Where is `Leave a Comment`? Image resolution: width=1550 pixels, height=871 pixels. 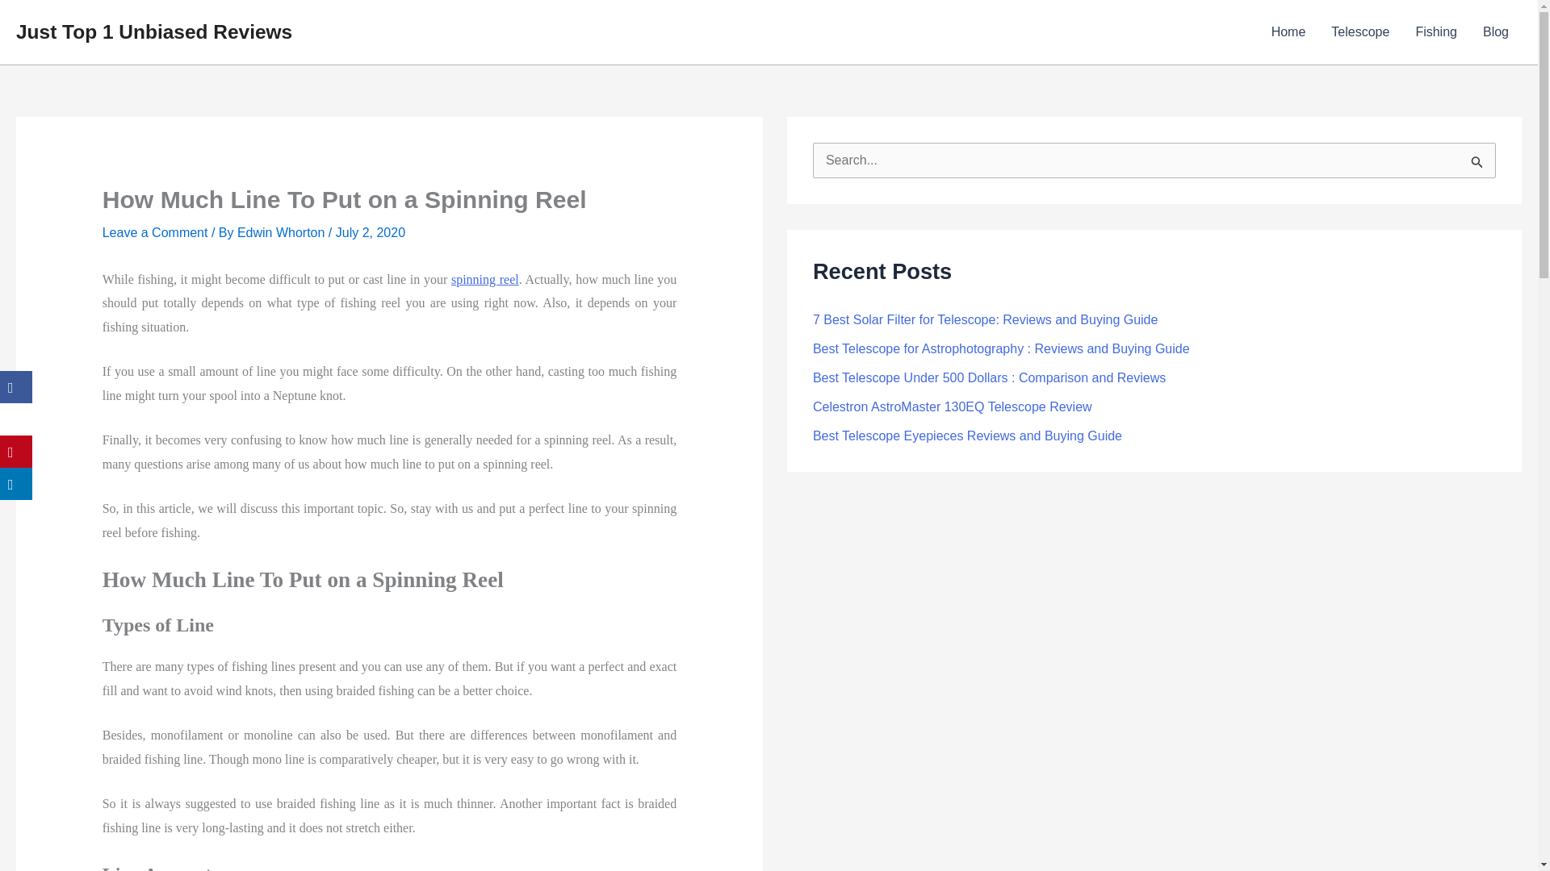
Leave a Comment is located at coordinates (155, 232).